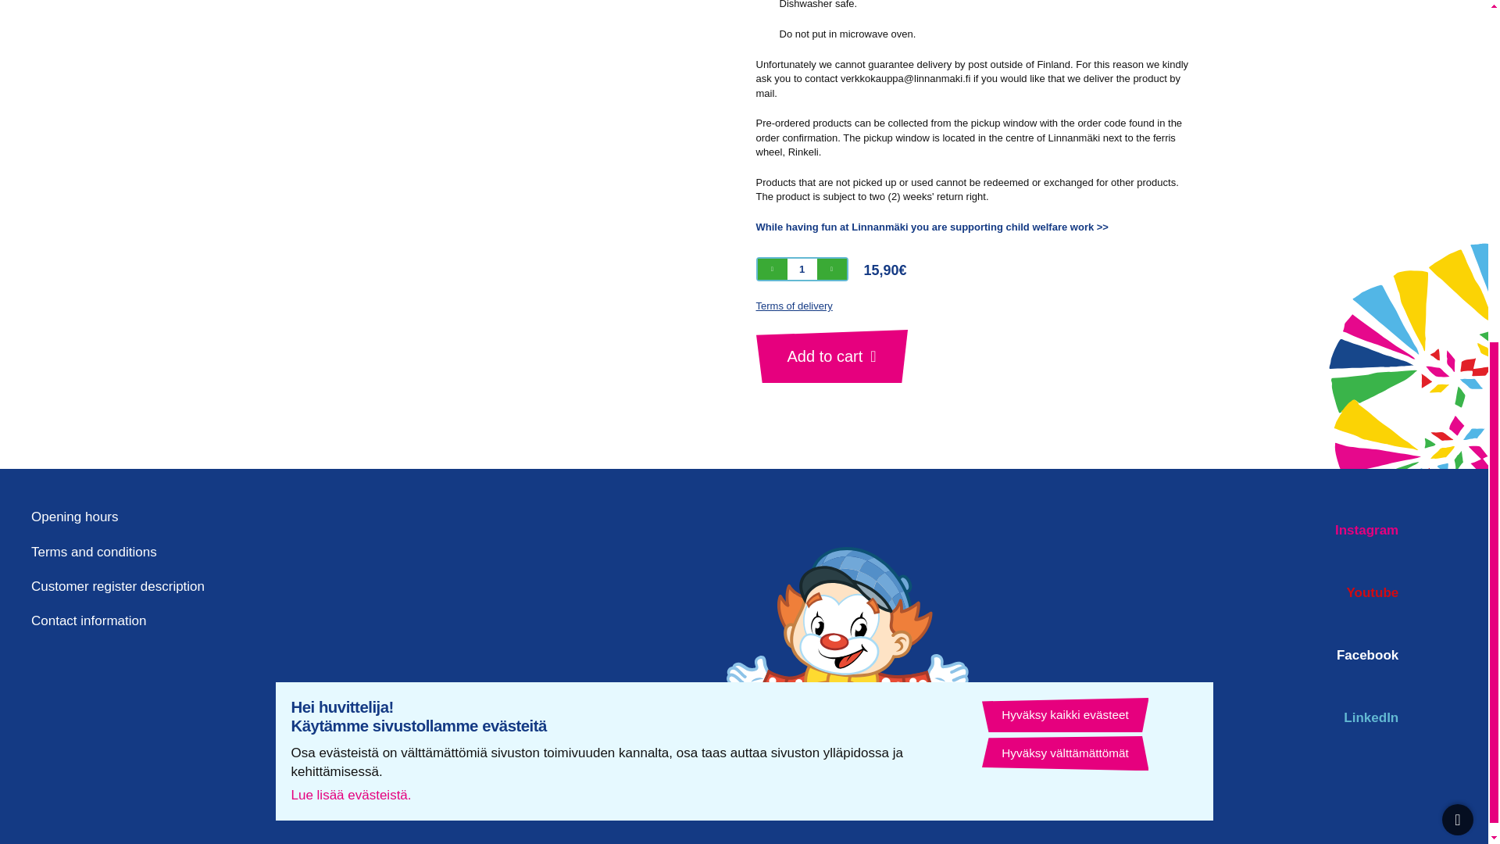 The image size is (1500, 844). I want to click on 1, so click(802, 269).